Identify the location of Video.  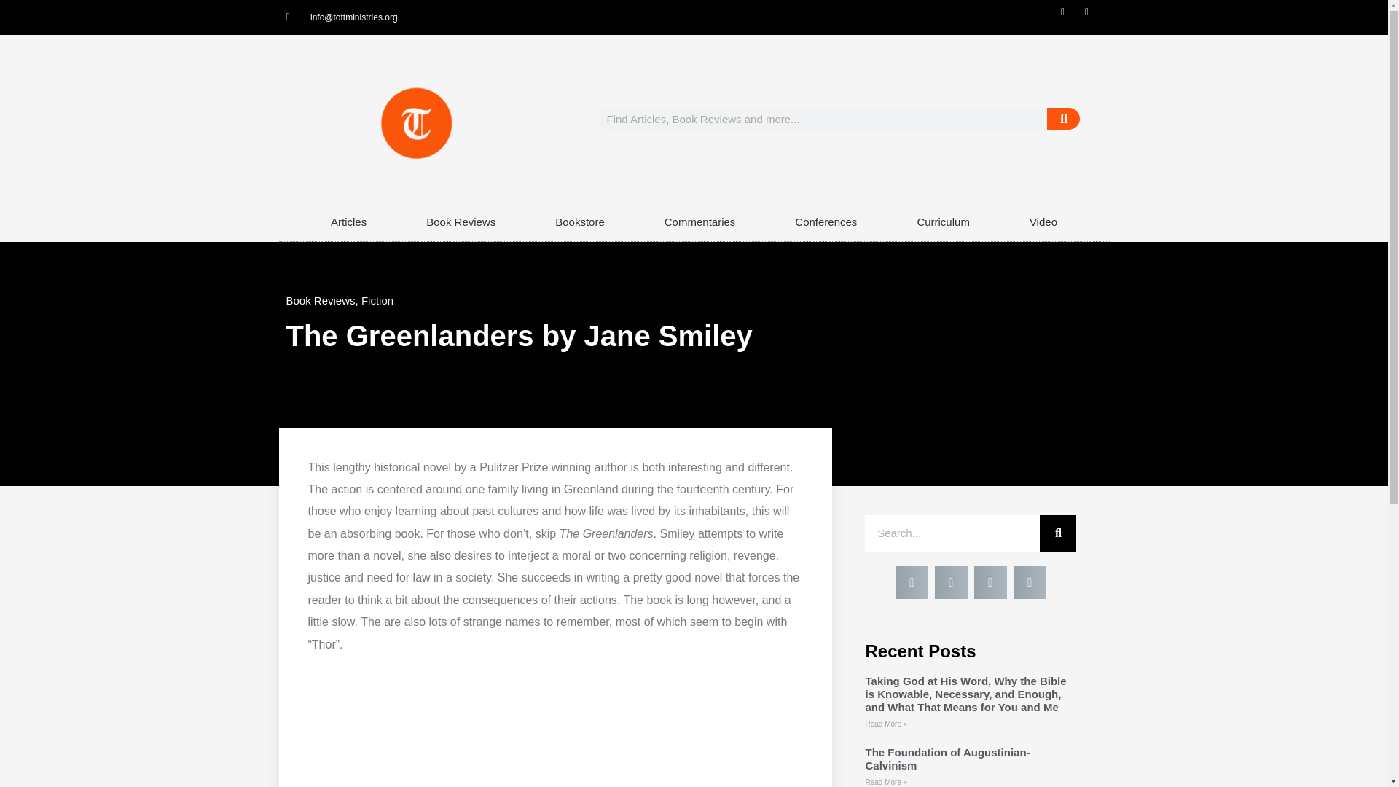
(1043, 222).